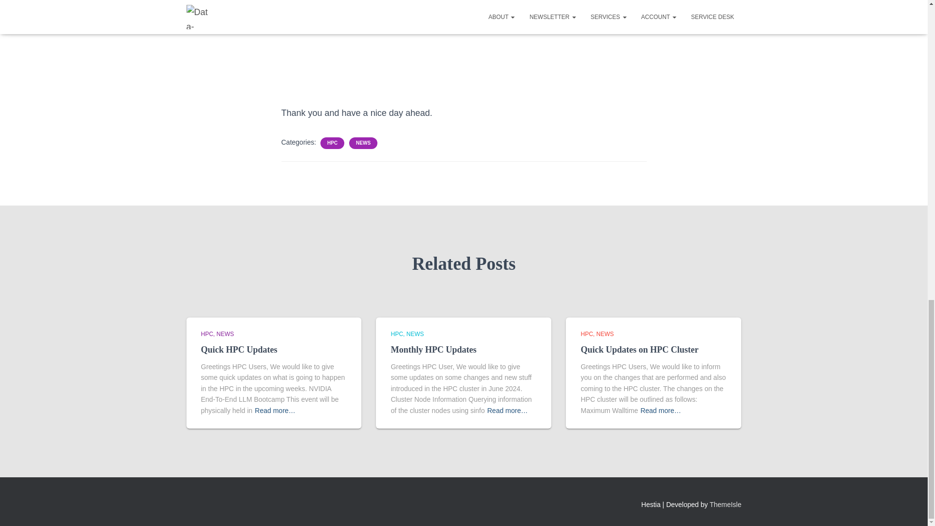 The image size is (935, 526). Describe the element at coordinates (639, 350) in the screenshot. I see `Quick Updates on HPC Cluster` at that location.